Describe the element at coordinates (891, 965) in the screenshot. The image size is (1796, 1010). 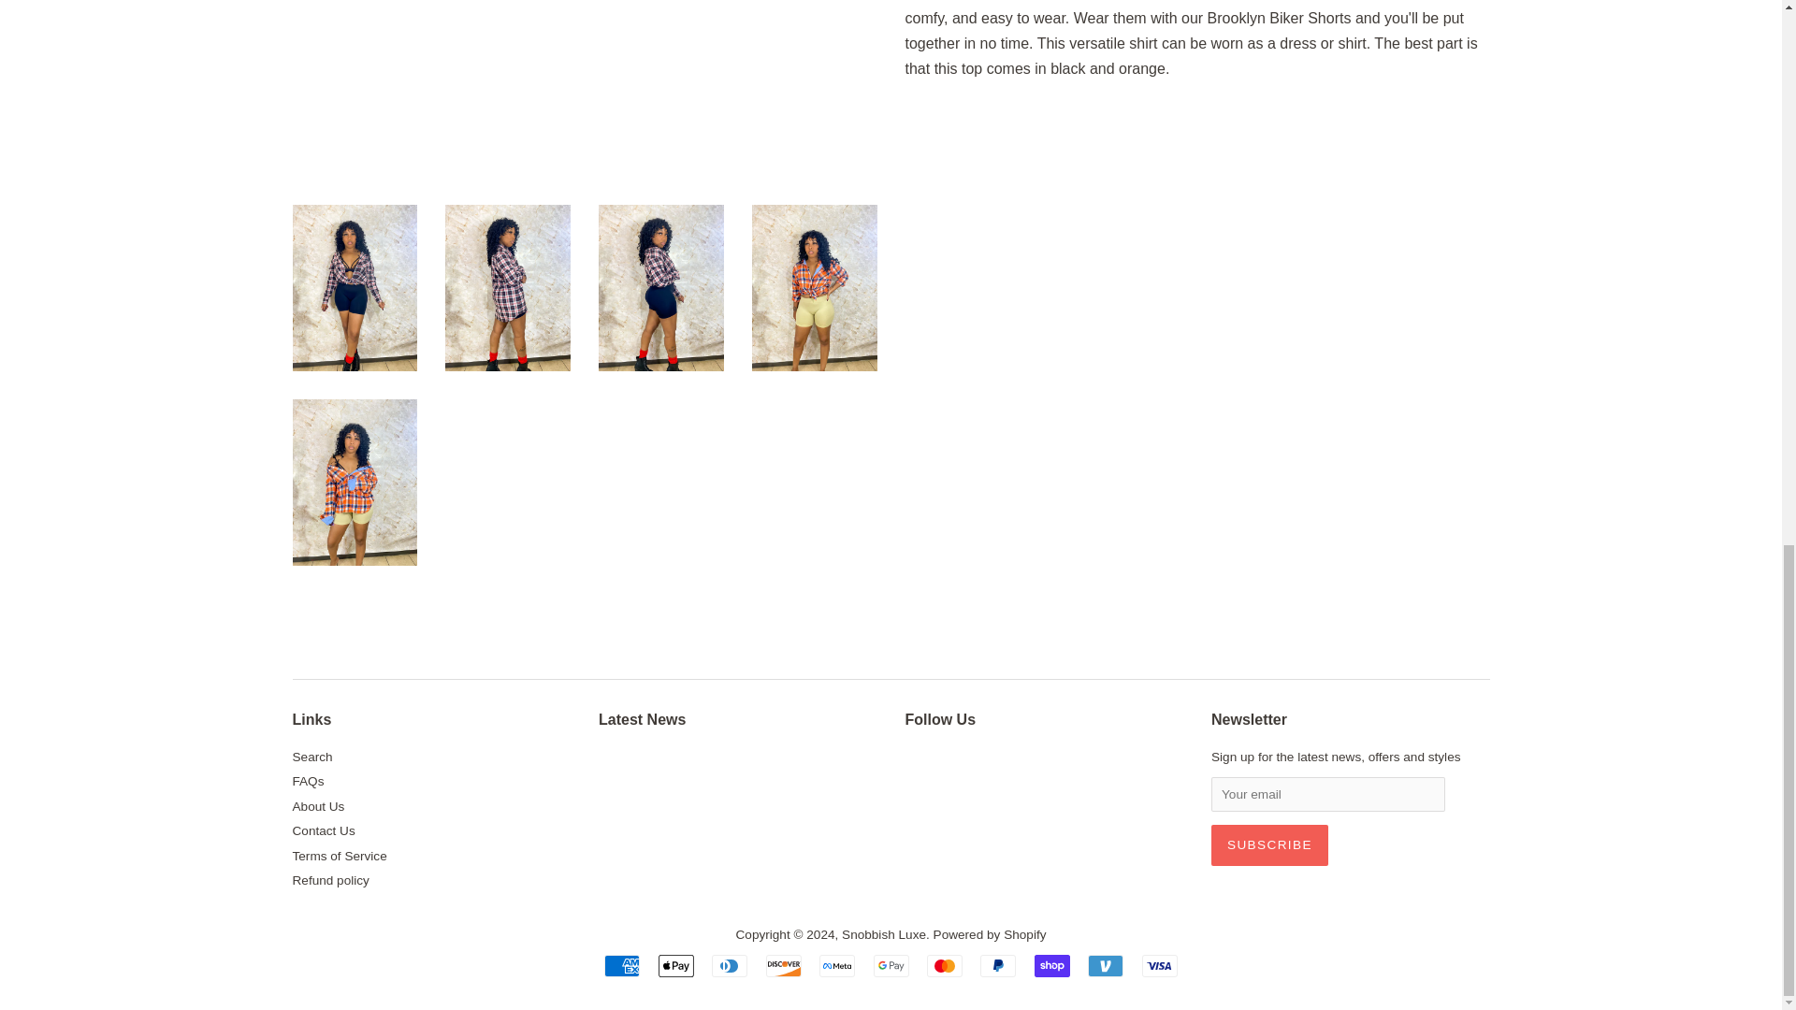
I see `Google Pay` at that location.